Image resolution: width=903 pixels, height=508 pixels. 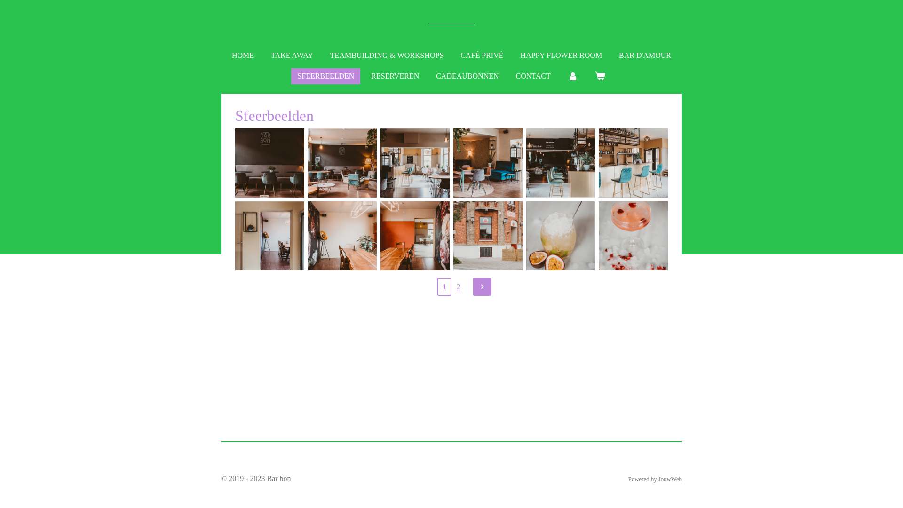 What do you see at coordinates (561, 56) in the screenshot?
I see `HAPPY FLOWER ROOM` at bounding box center [561, 56].